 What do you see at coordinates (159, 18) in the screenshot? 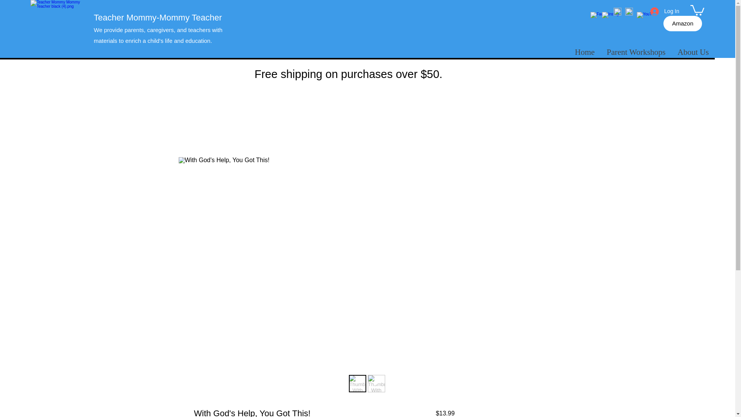
I see `Teacher Mommy-Mommy Teacher ` at bounding box center [159, 18].